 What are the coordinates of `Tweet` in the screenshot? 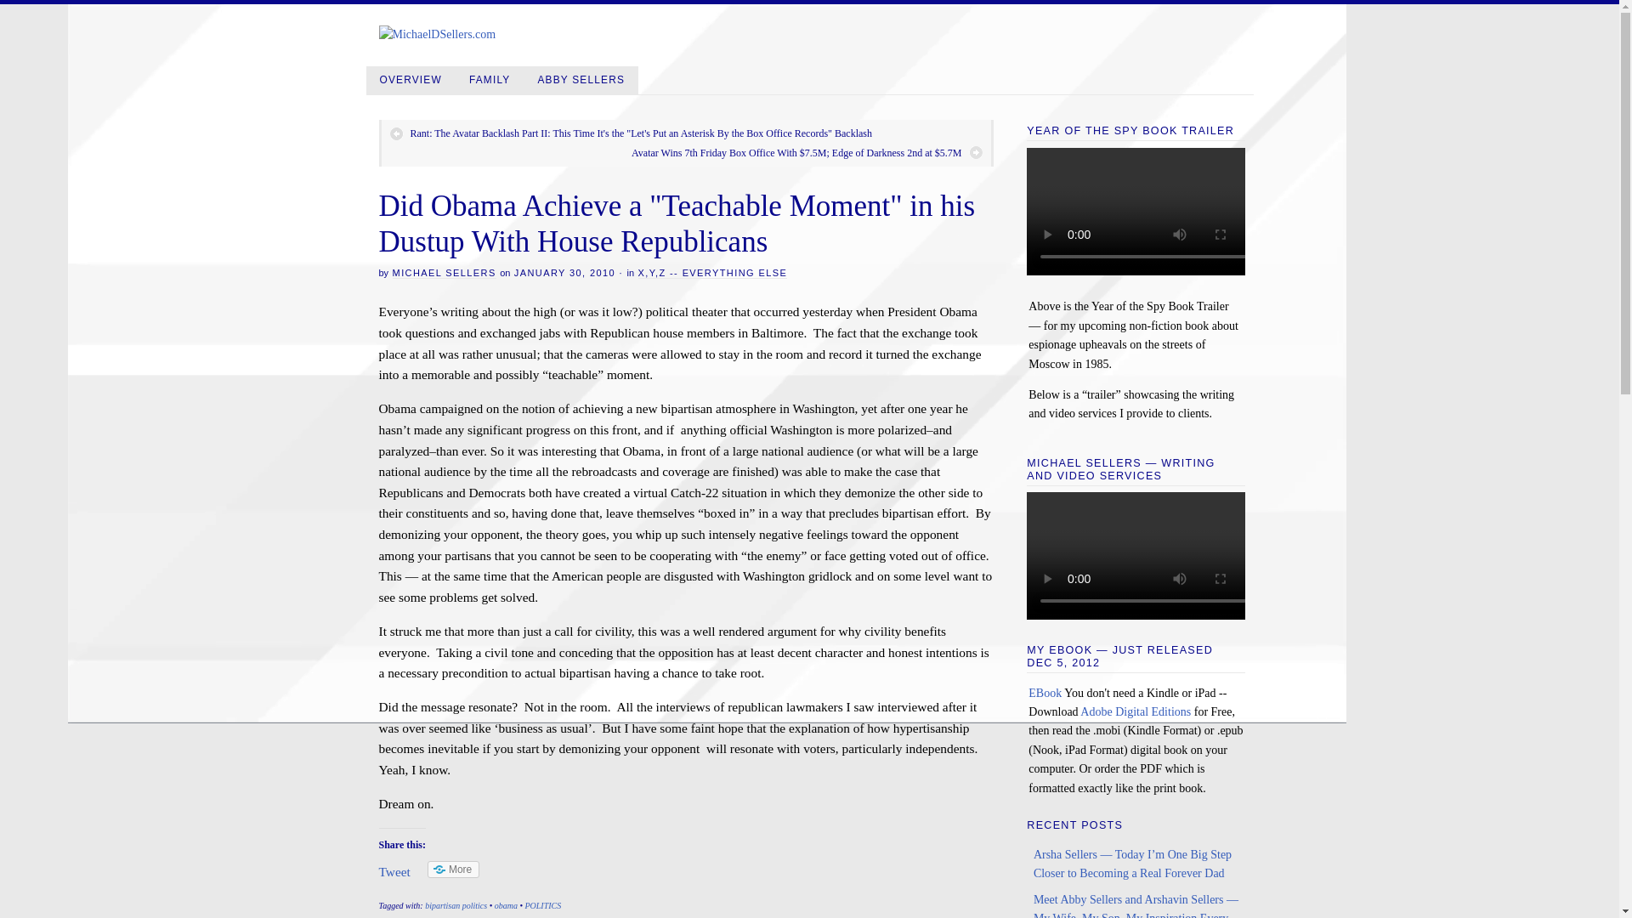 It's located at (394, 871).